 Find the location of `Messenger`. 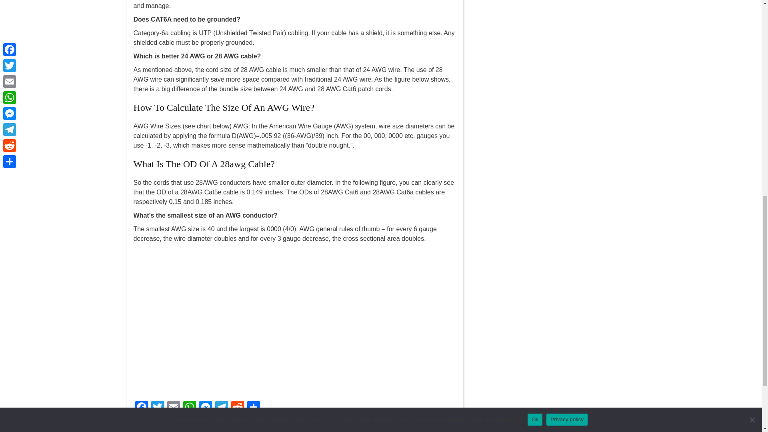

Messenger is located at coordinates (205, 408).